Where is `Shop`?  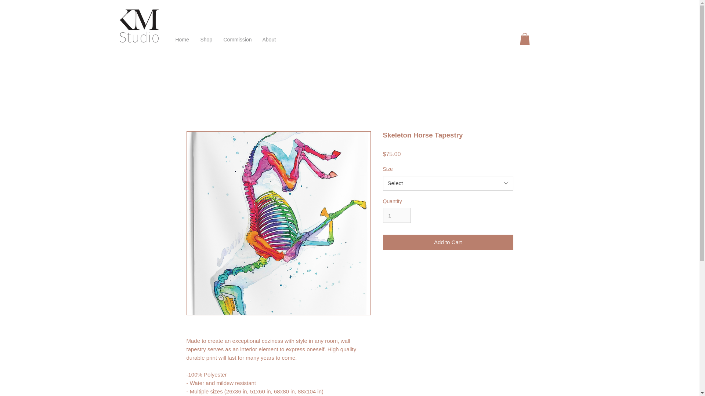 Shop is located at coordinates (206, 40).